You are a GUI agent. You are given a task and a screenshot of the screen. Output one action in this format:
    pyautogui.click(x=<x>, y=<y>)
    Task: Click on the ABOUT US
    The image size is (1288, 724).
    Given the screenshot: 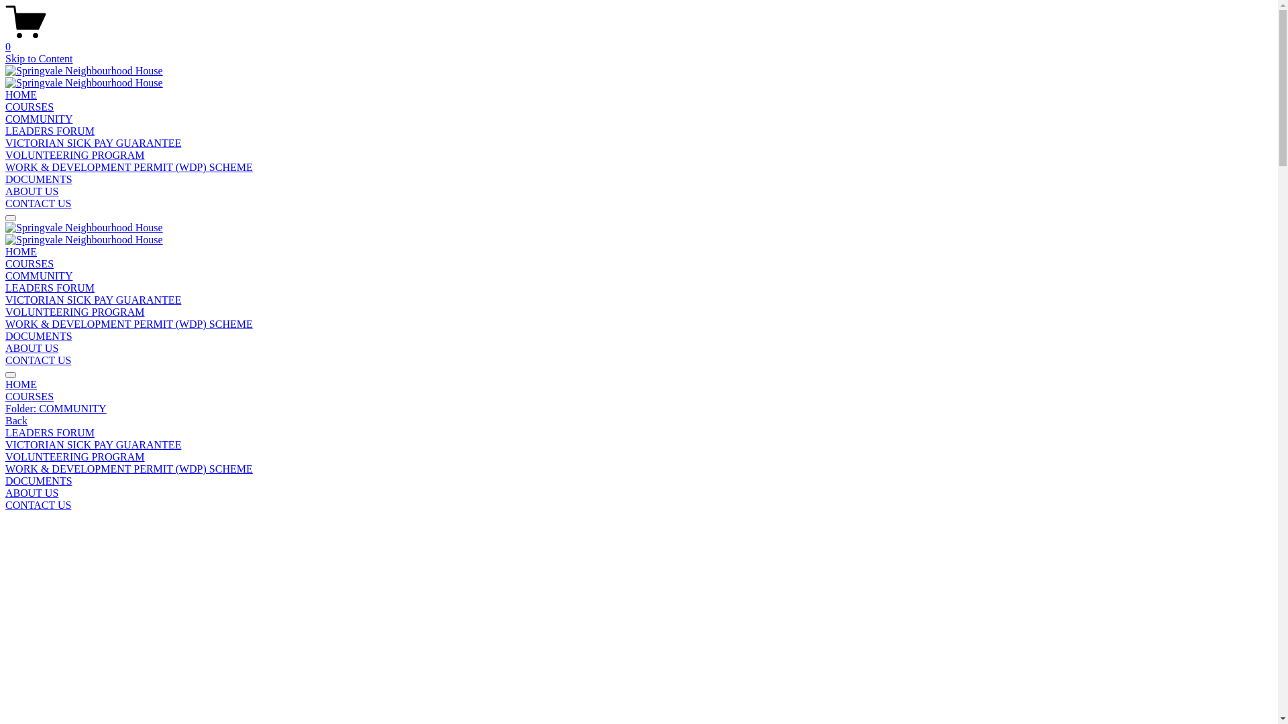 What is the action you would take?
    pyautogui.click(x=32, y=192)
    